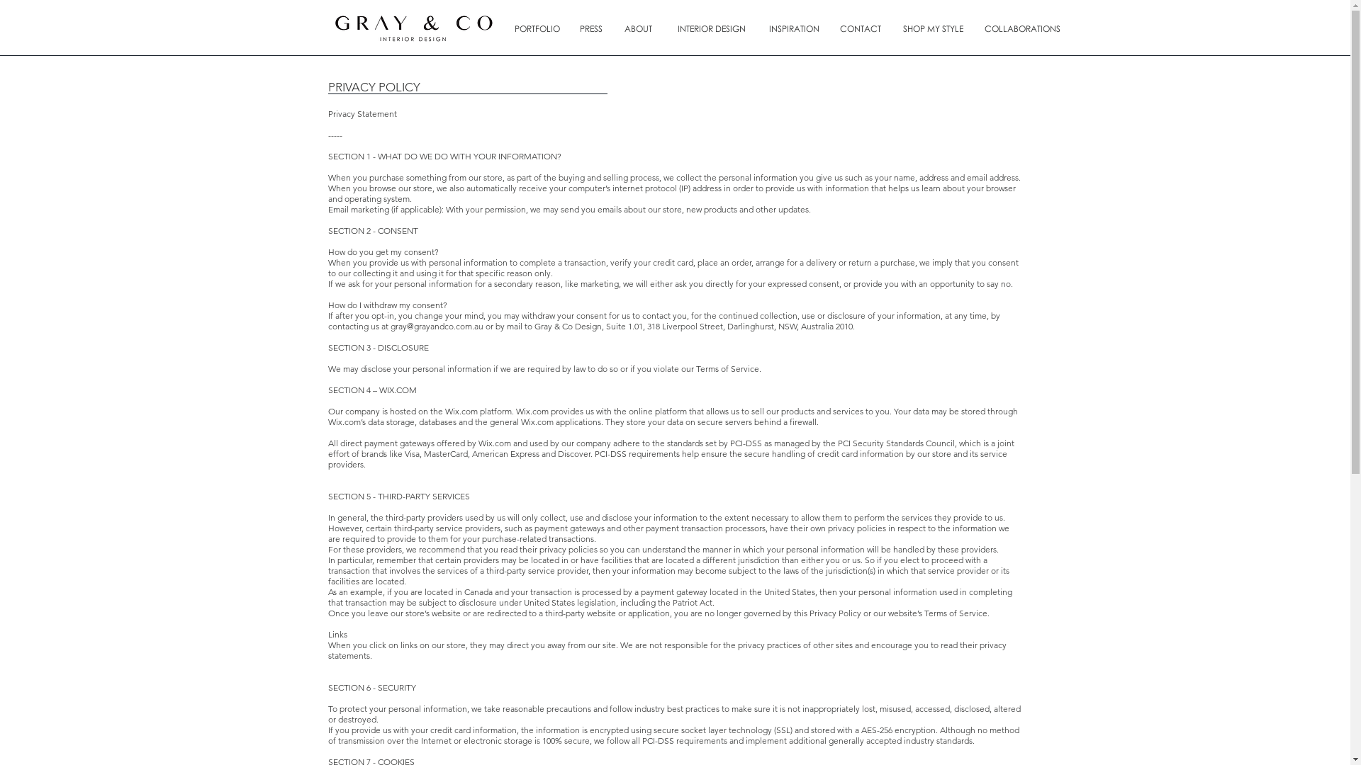 Image resolution: width=1361 pixels, height=765 pixels. I want to click on INTERIOR DESIGN, so click(712, 28).